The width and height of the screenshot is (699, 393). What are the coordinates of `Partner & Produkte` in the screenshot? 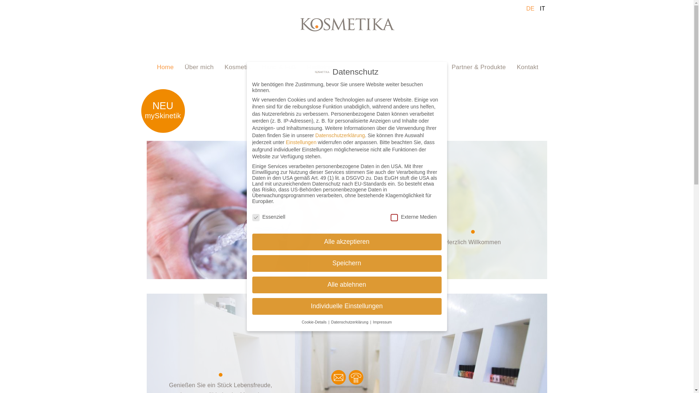 It's located at (479, 67).